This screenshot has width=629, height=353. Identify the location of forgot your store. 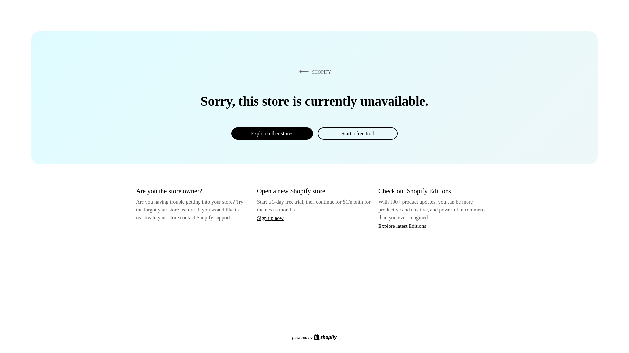
(161, 210).